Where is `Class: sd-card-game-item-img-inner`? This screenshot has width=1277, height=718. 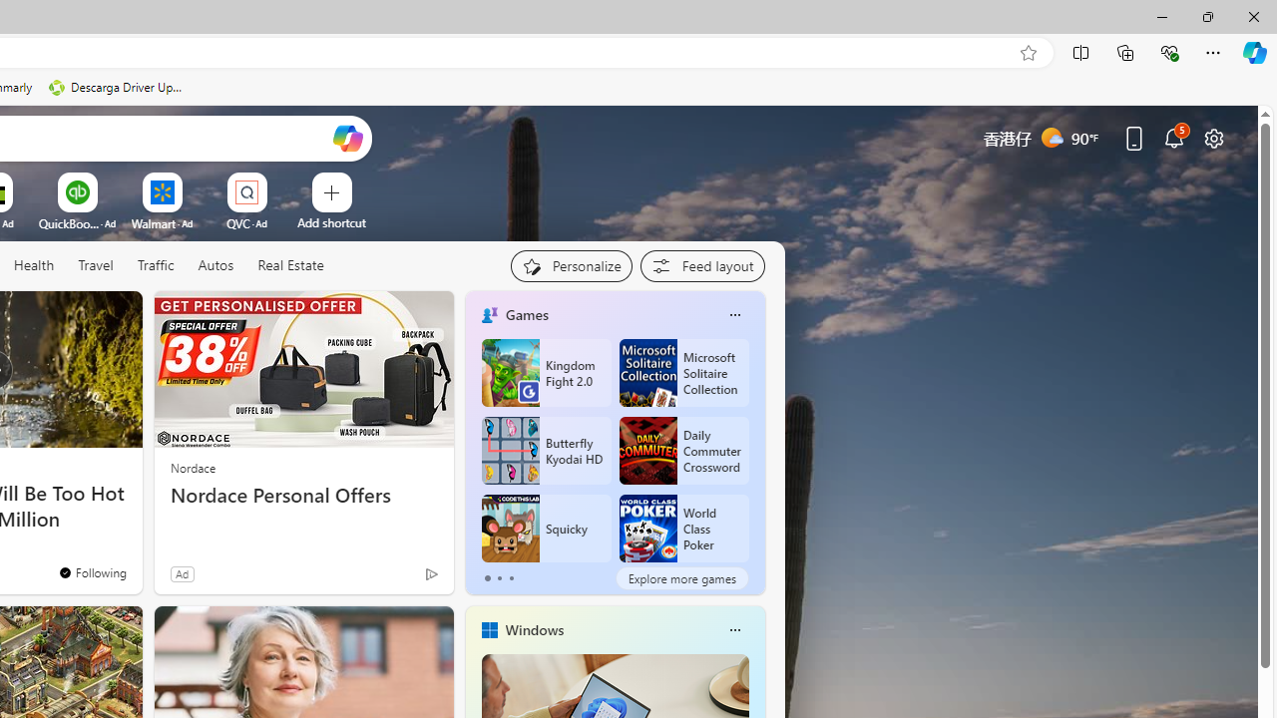
Class: sd-card-game-item-img-inner is located at coordinates (646, 529).